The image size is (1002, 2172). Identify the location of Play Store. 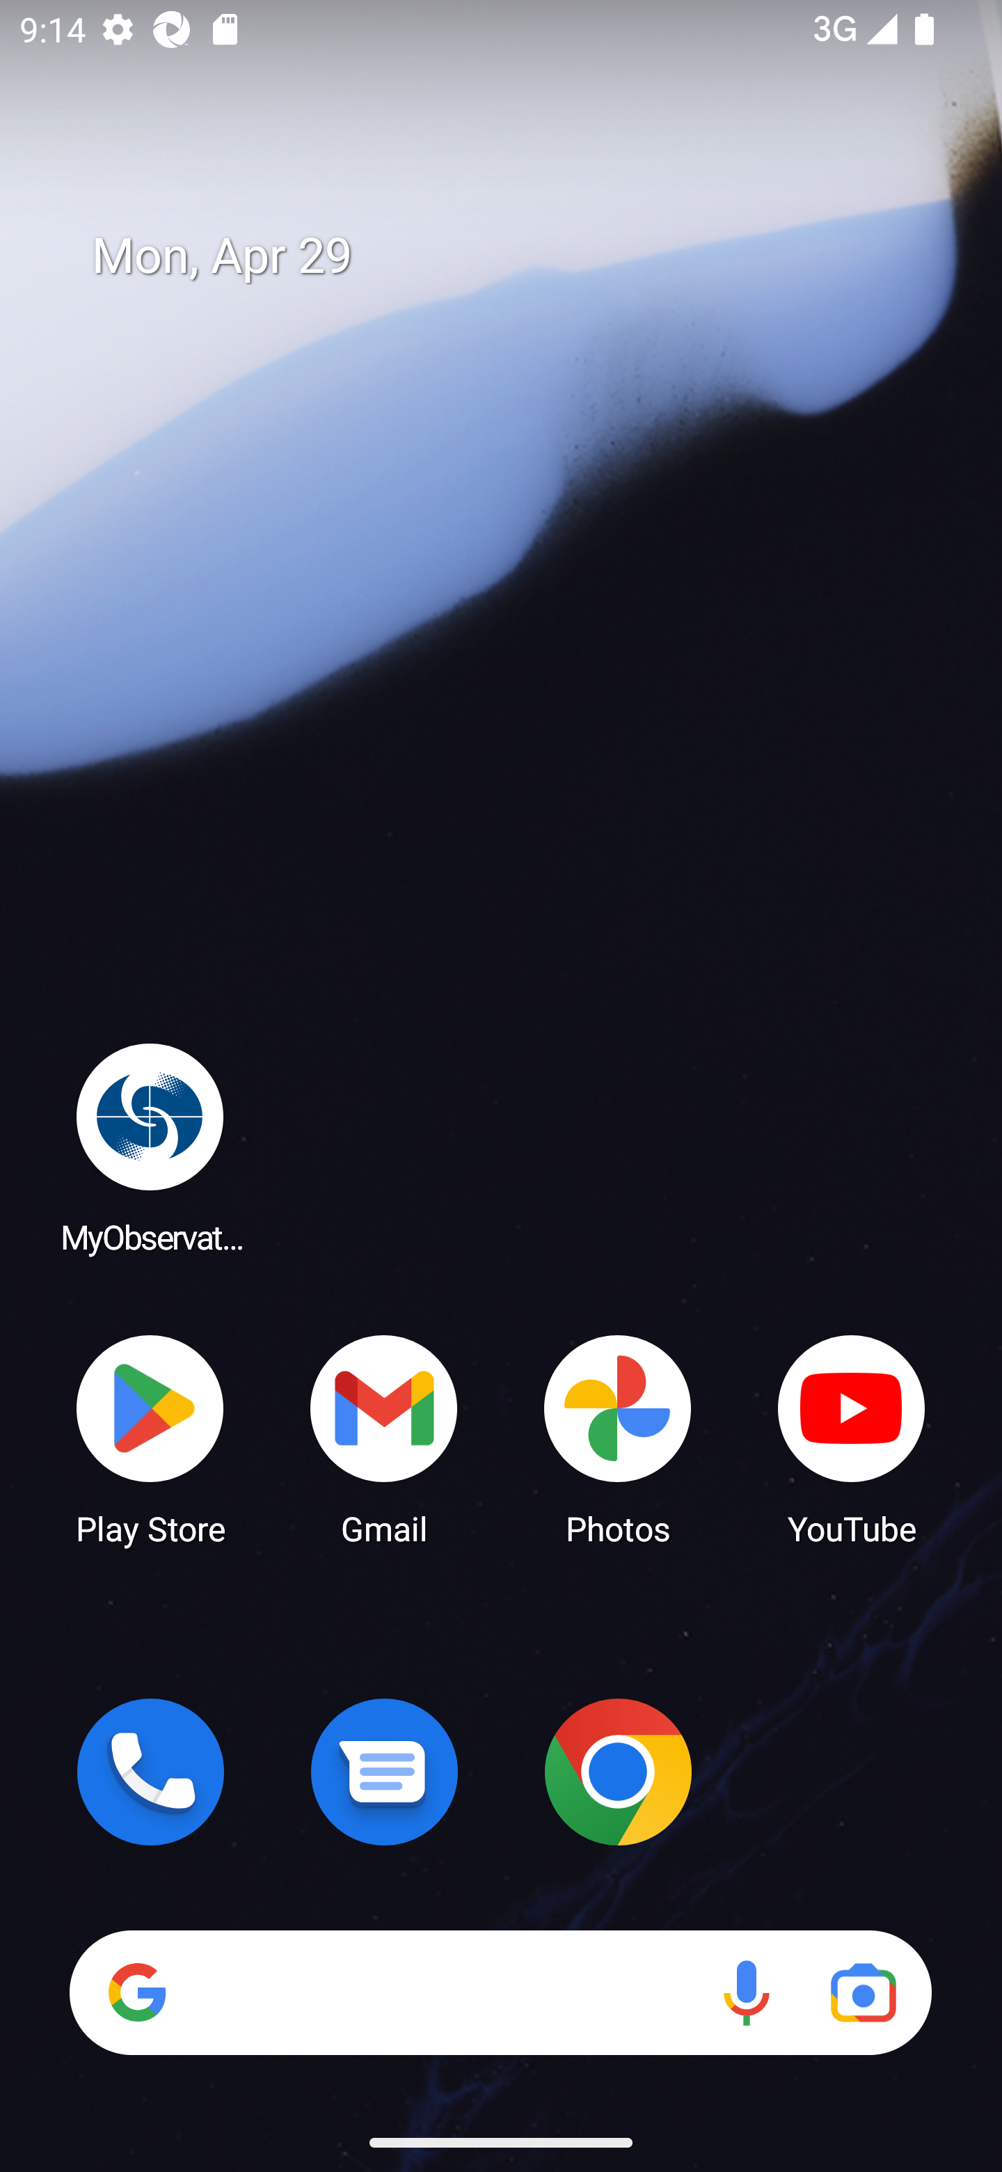
(150, 1438).